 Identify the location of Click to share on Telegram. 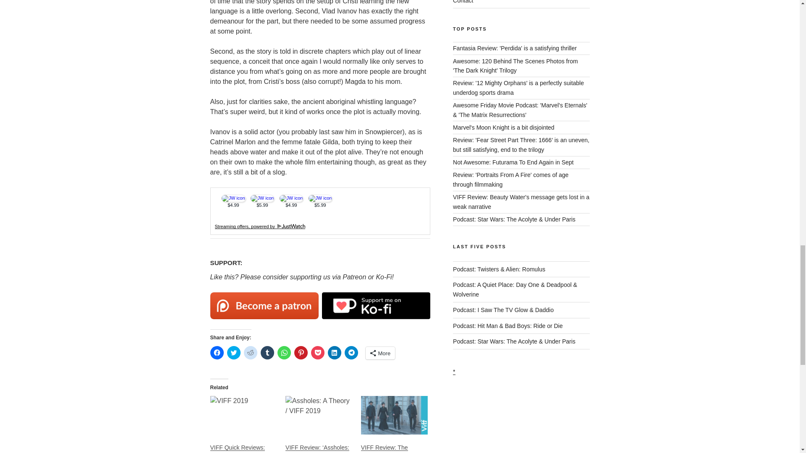
(351, 353).